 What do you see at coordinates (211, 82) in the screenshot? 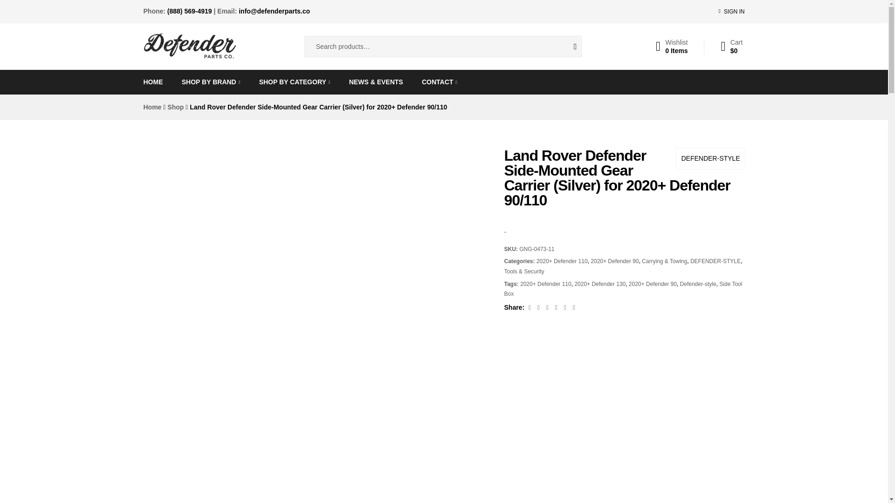
I see `Share on facebook` at bounding box center [211, 82].